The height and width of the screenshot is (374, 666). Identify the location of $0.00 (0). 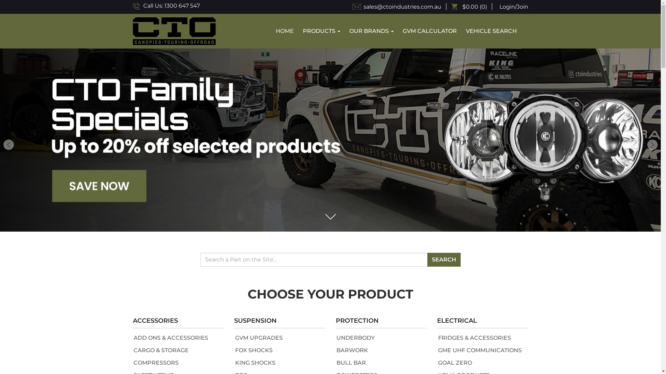
(471, 7).